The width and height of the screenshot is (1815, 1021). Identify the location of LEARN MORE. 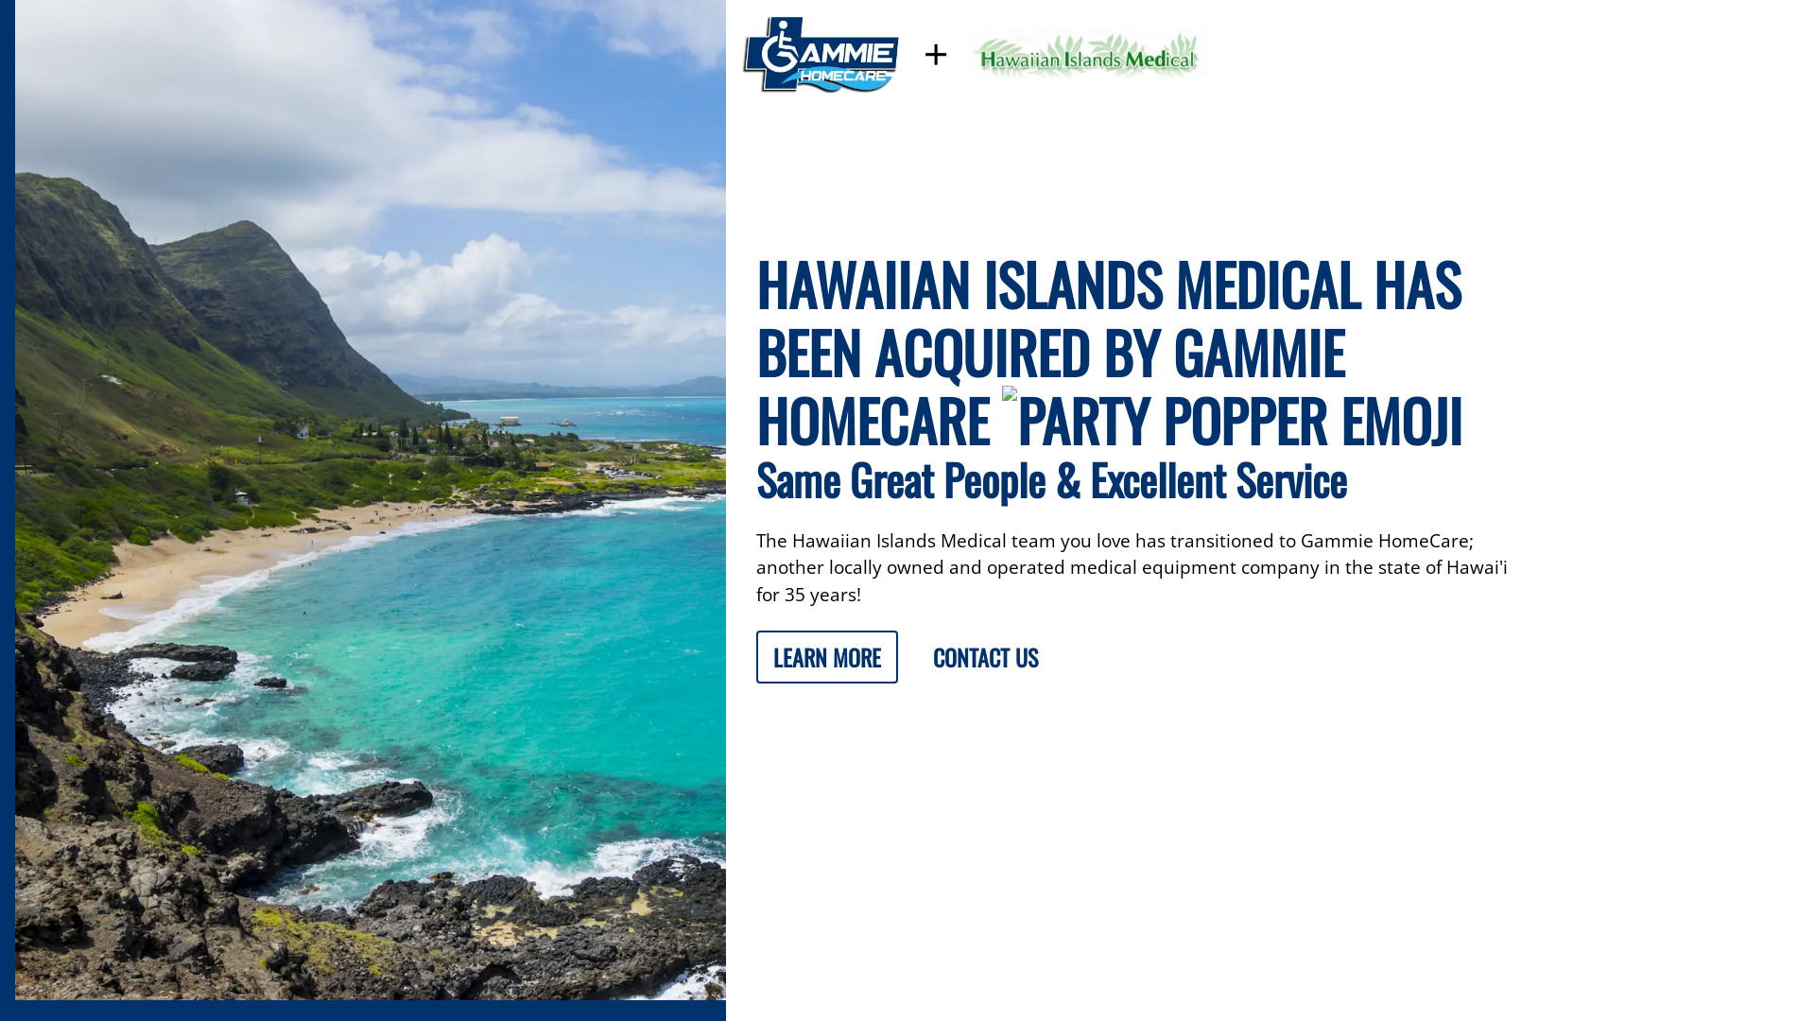
(827, 657).